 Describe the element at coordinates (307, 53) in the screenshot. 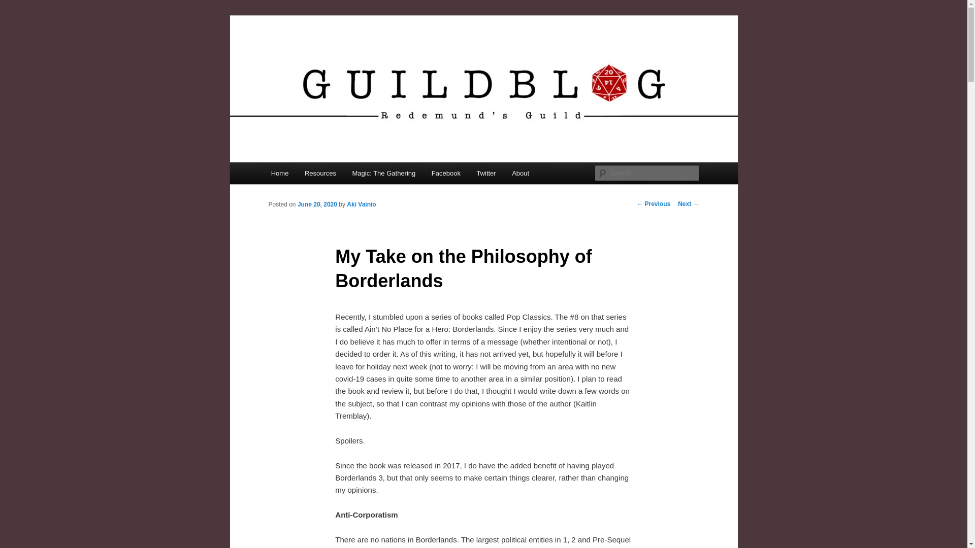

I see `Guild Blog` at that location.